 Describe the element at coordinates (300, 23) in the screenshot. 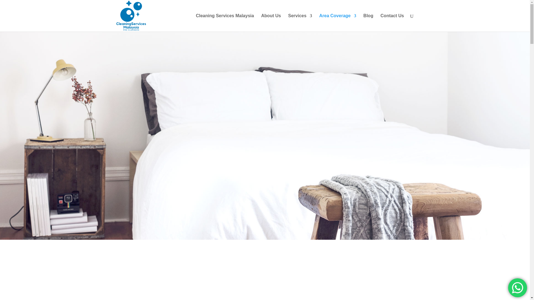

I see `Services` at that location.